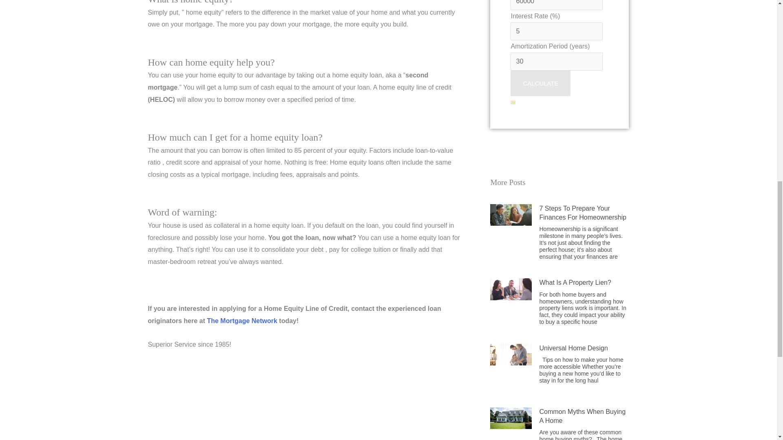  What do you see at coordinates (241, 320) in the screenshot?
I see `The Mortgage Network` at bounding box center [241, 320].